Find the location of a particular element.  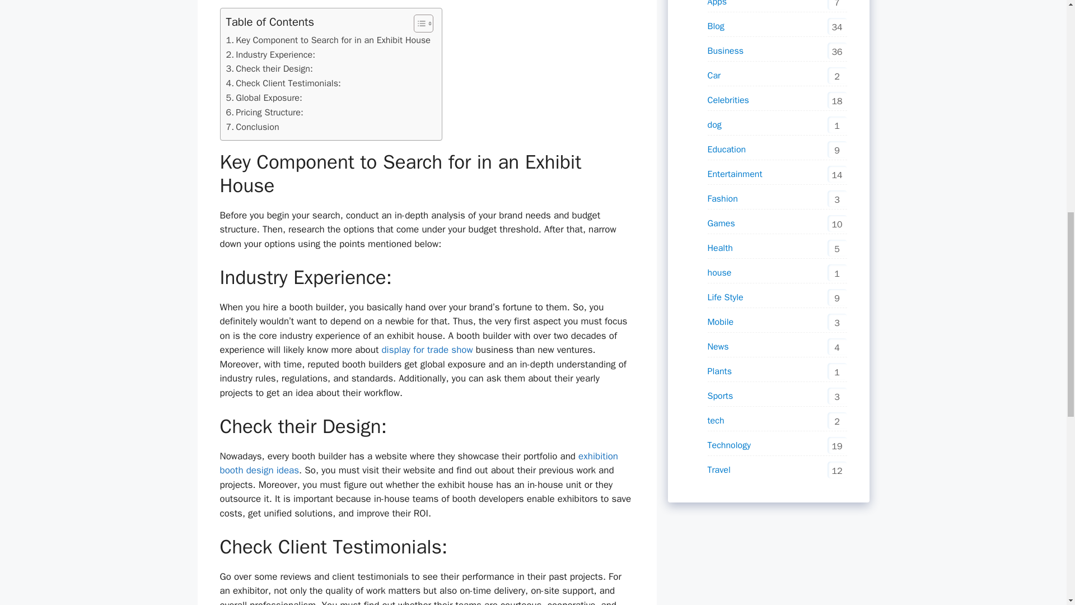

Key Component to Search for in an Exhibit House is located at coordinates (328, 40).